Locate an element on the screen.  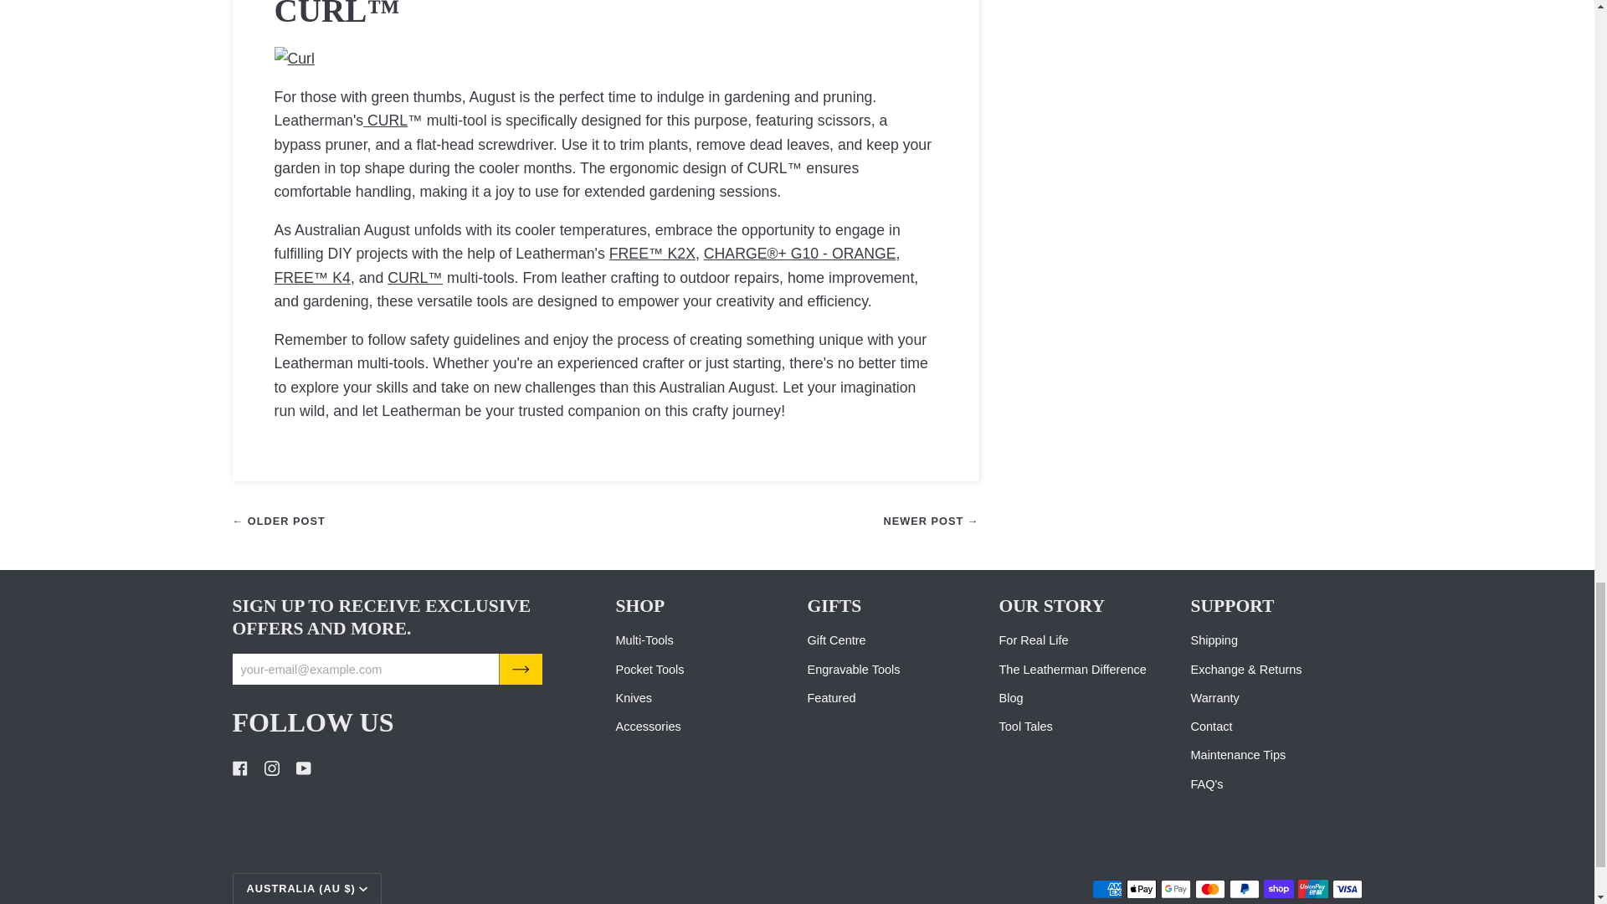
PAYPAL is located at coordinates (1244, 889).